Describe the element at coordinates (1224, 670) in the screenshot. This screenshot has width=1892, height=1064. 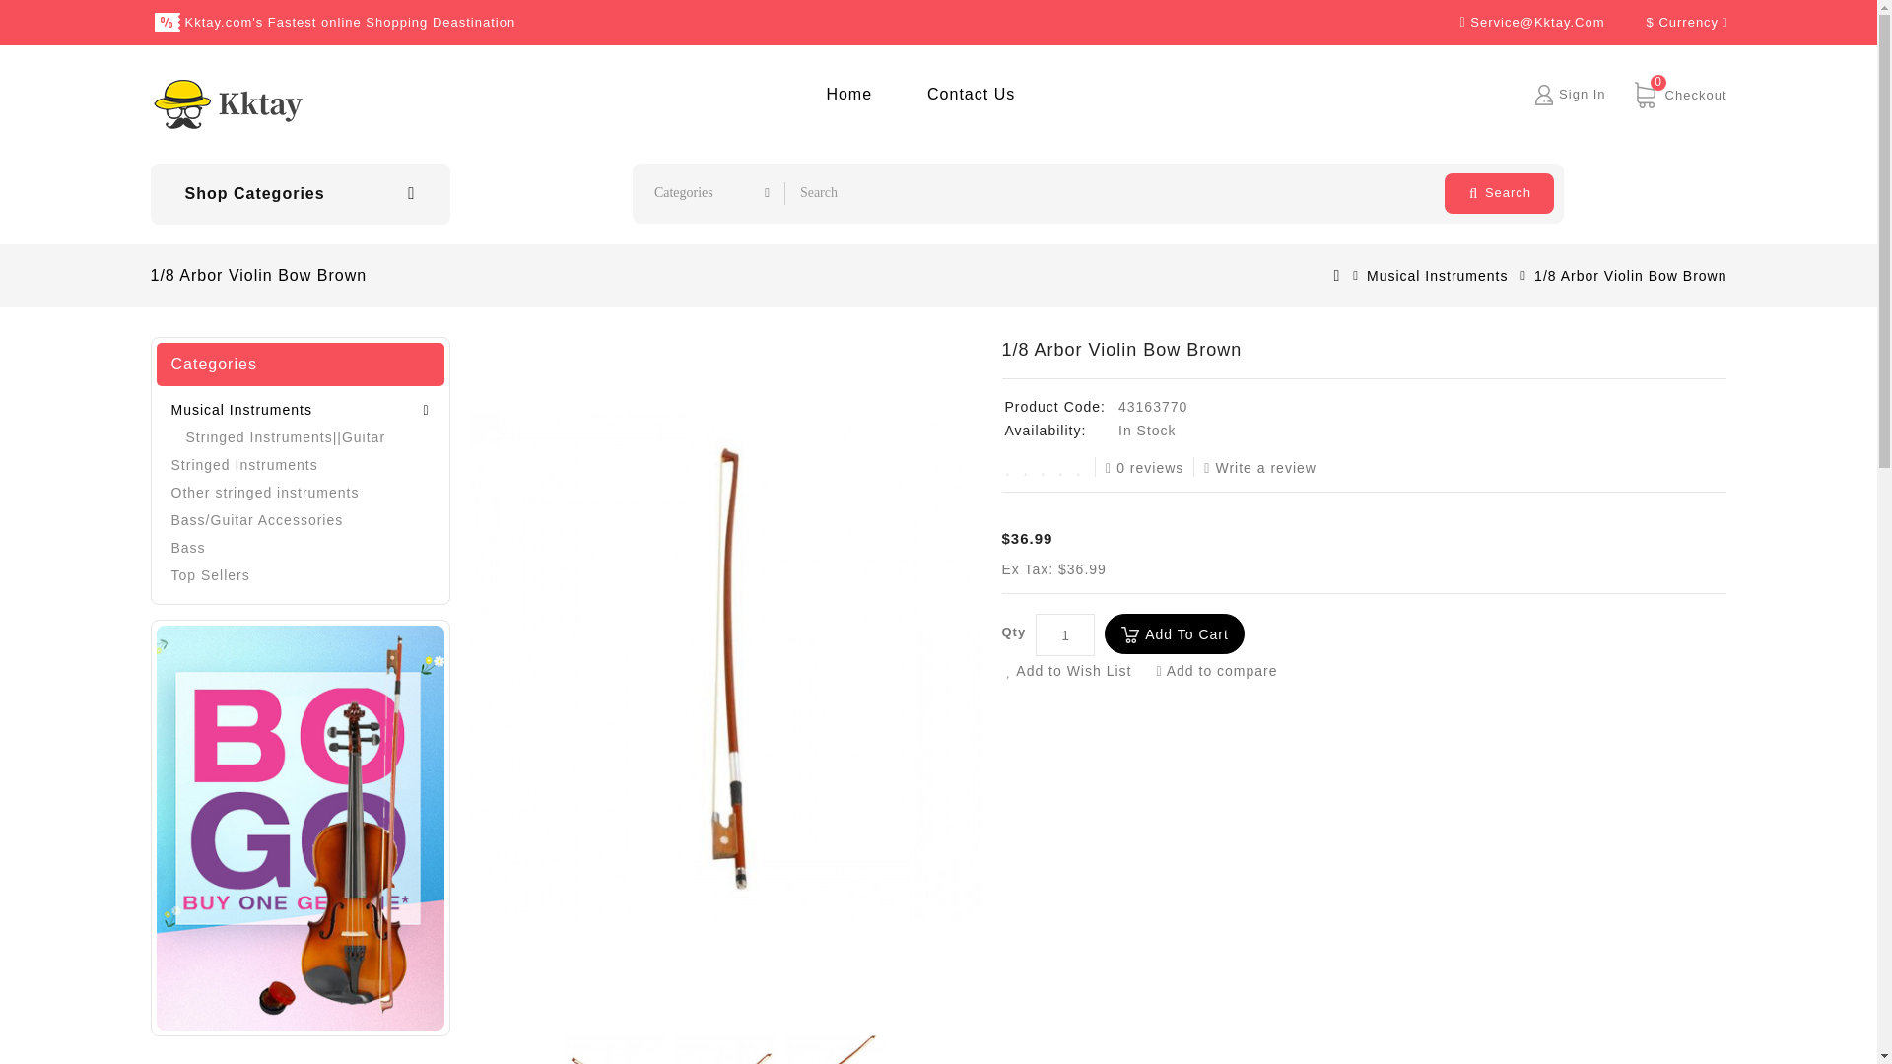
I see `Search` at that location.